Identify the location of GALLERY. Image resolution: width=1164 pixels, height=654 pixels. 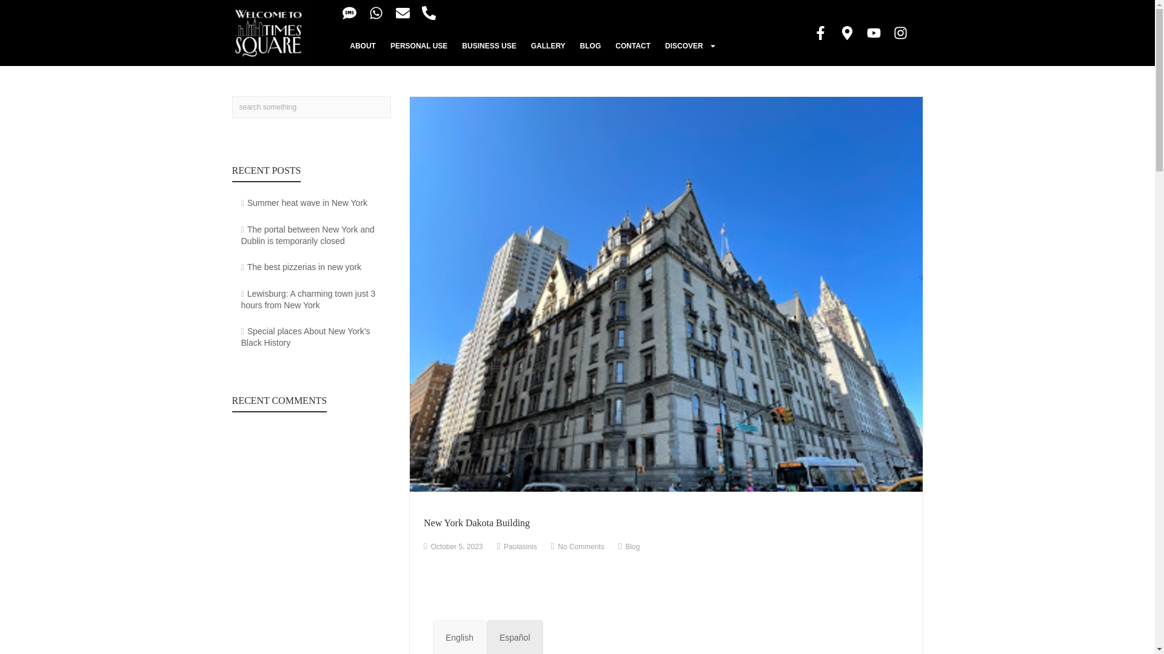
(548, 46).